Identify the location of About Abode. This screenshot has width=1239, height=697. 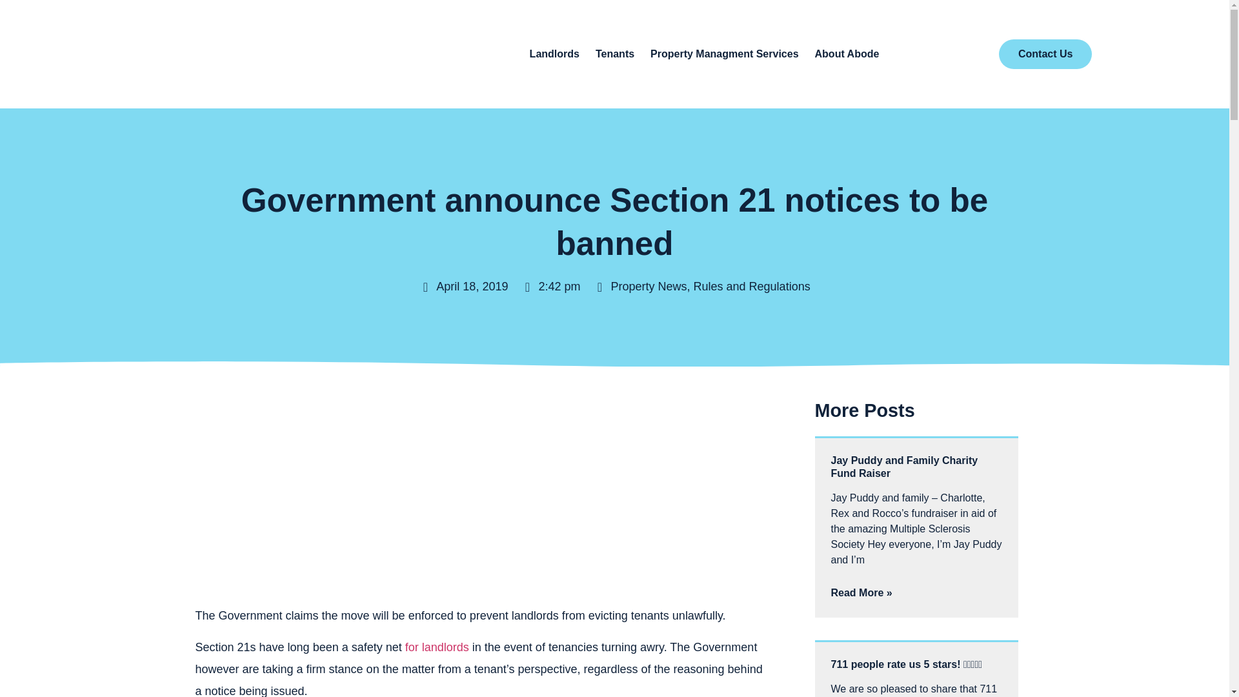
(847, 54).